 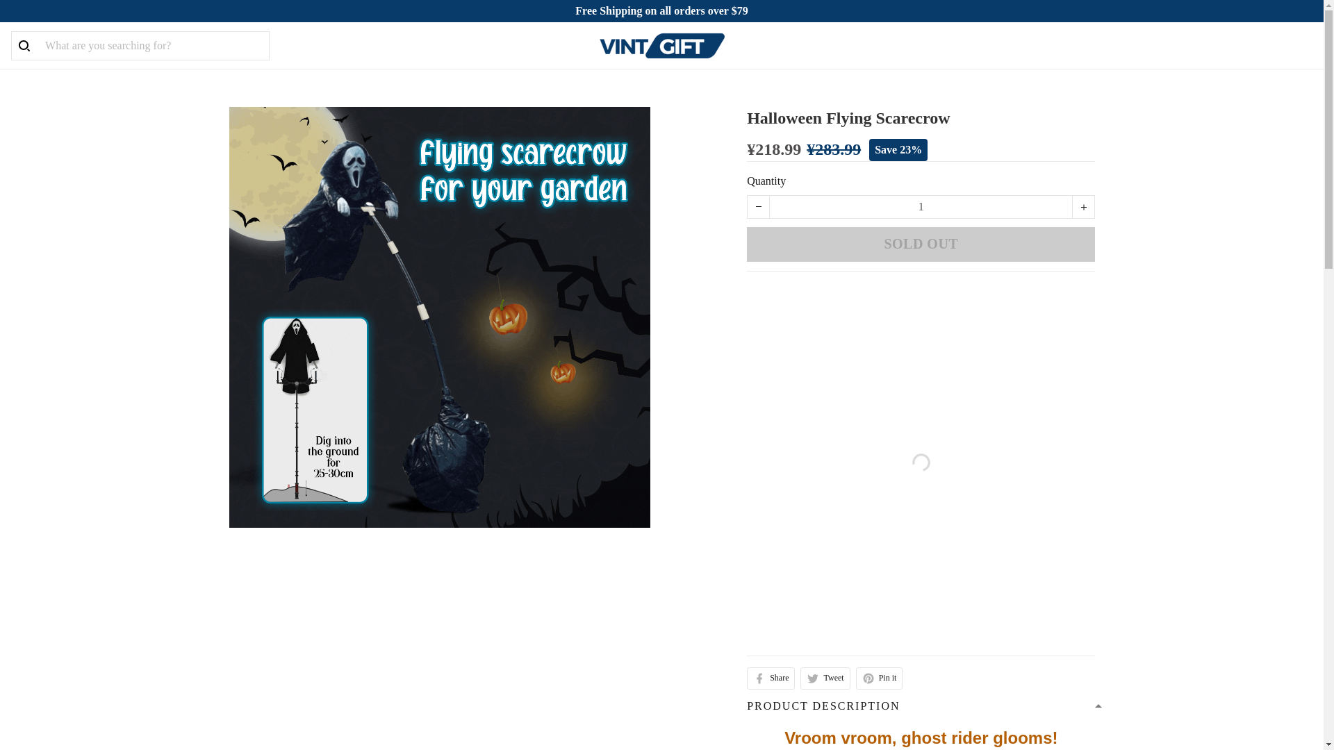 What do you see at coordinates (825, 678) in the screenshot?
I see `Share on Twitter` at bounding box center [825, 678].